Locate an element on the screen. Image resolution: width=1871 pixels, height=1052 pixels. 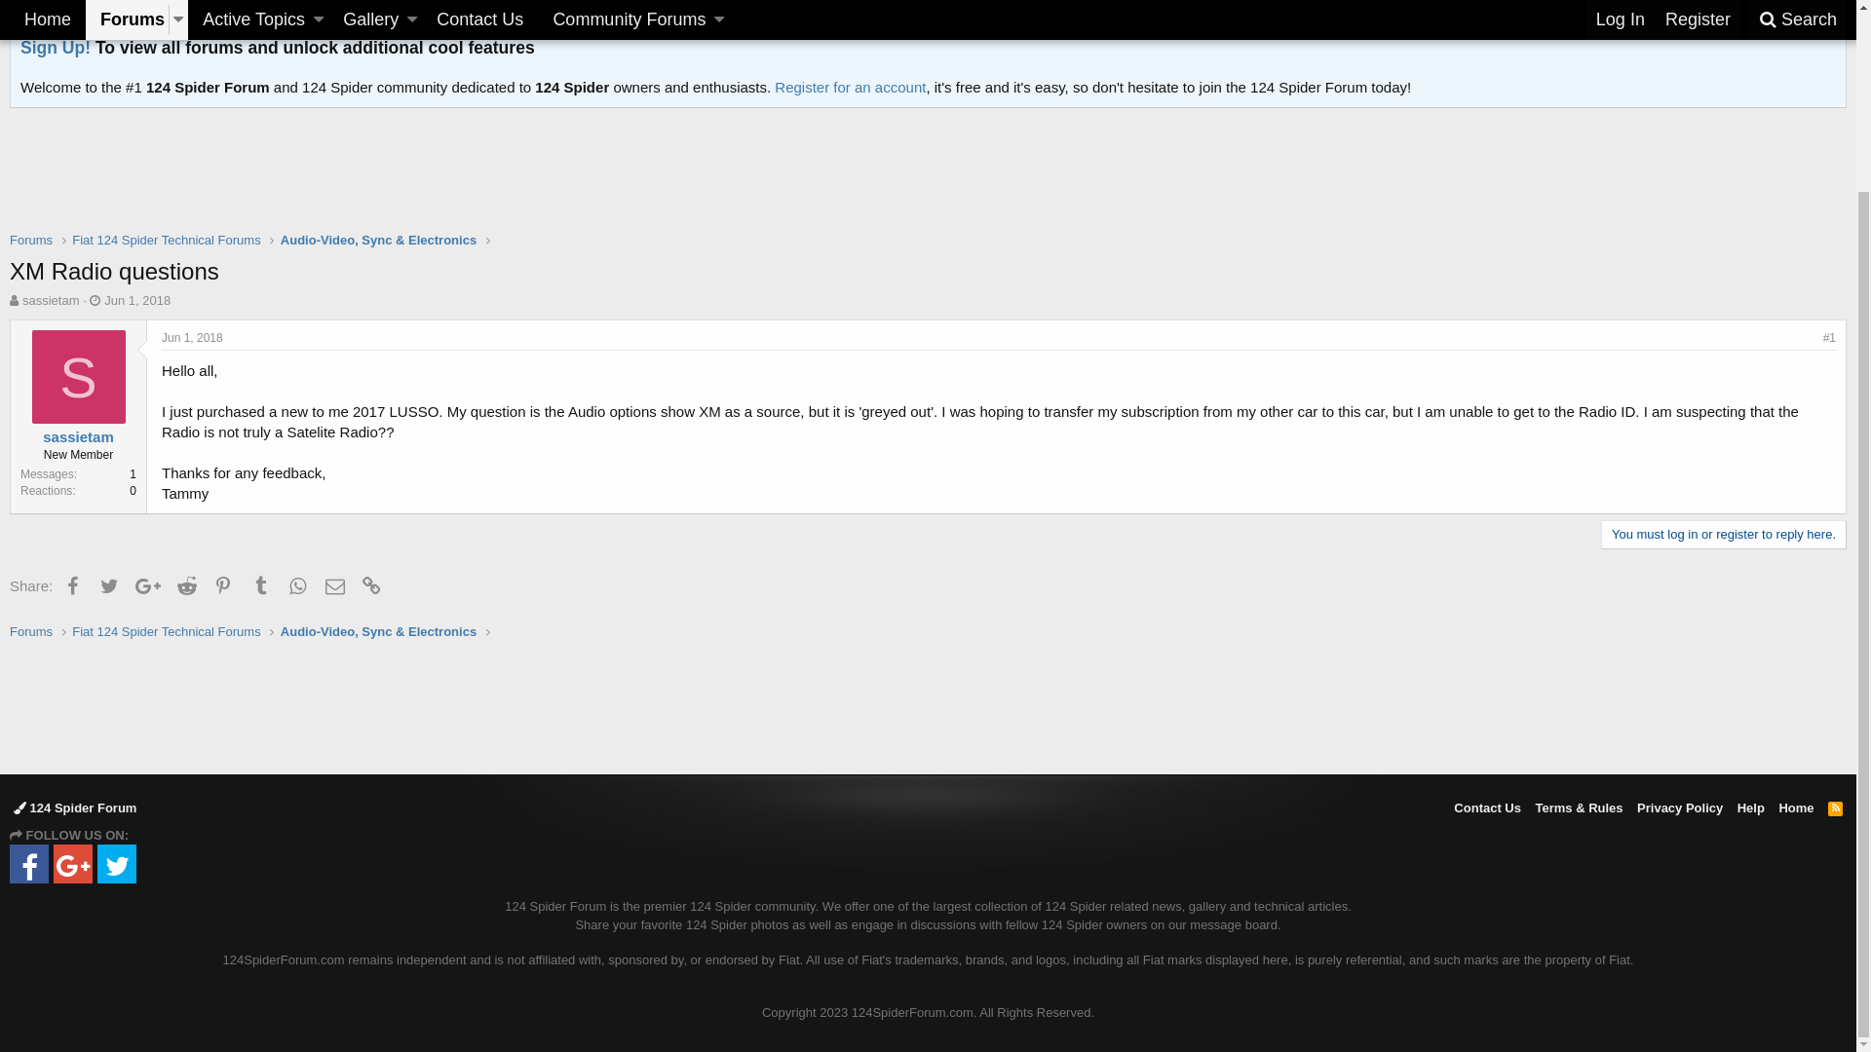
Fiat 124 Spider Technical Forums is located at coordinates (166, 462).